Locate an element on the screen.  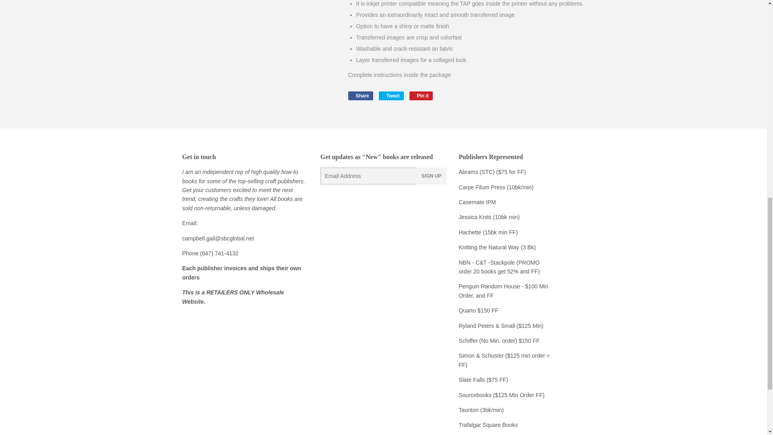
Carpe Filum Press is located at coordinates (468, 310).